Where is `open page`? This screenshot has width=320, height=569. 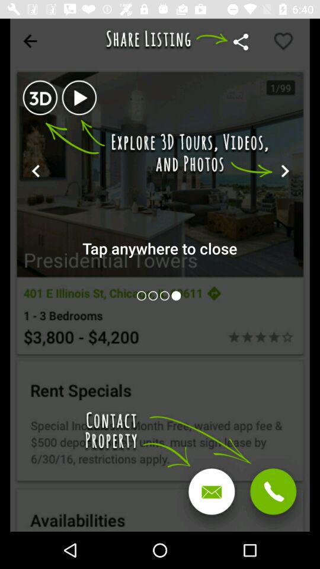 open page is located at coordinates (166, 295).